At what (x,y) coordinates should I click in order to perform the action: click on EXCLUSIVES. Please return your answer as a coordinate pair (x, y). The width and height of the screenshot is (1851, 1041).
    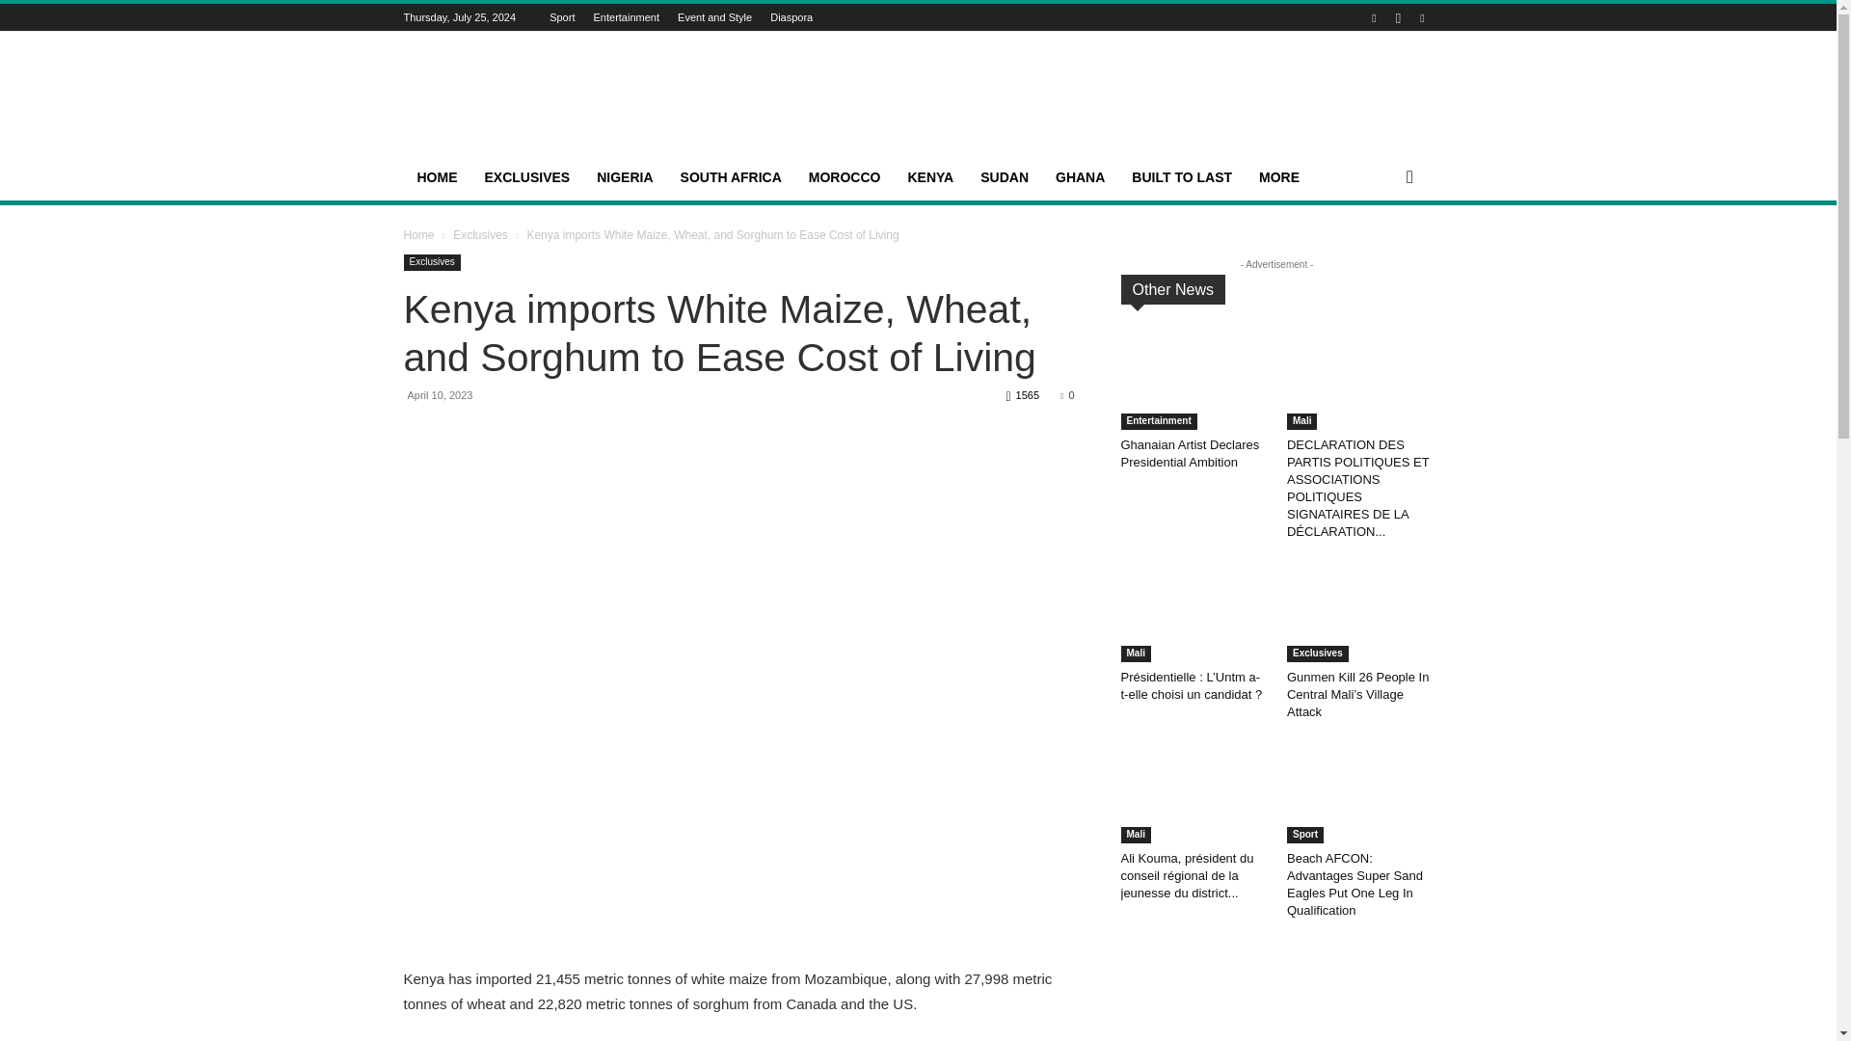
    Looking at the image, I should click on (526, 177).